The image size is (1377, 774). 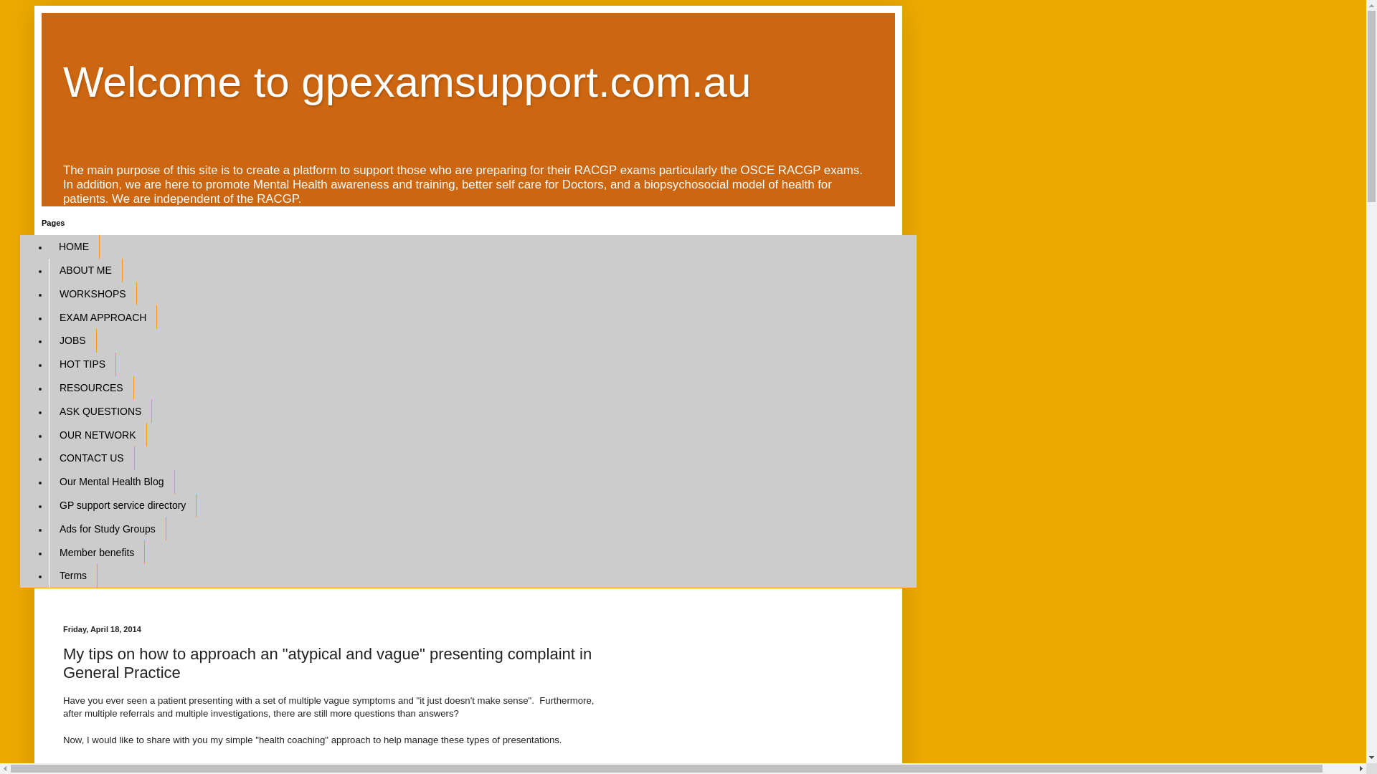 I want to click on Our Mental Health Blog, so click(x=111, y=482).